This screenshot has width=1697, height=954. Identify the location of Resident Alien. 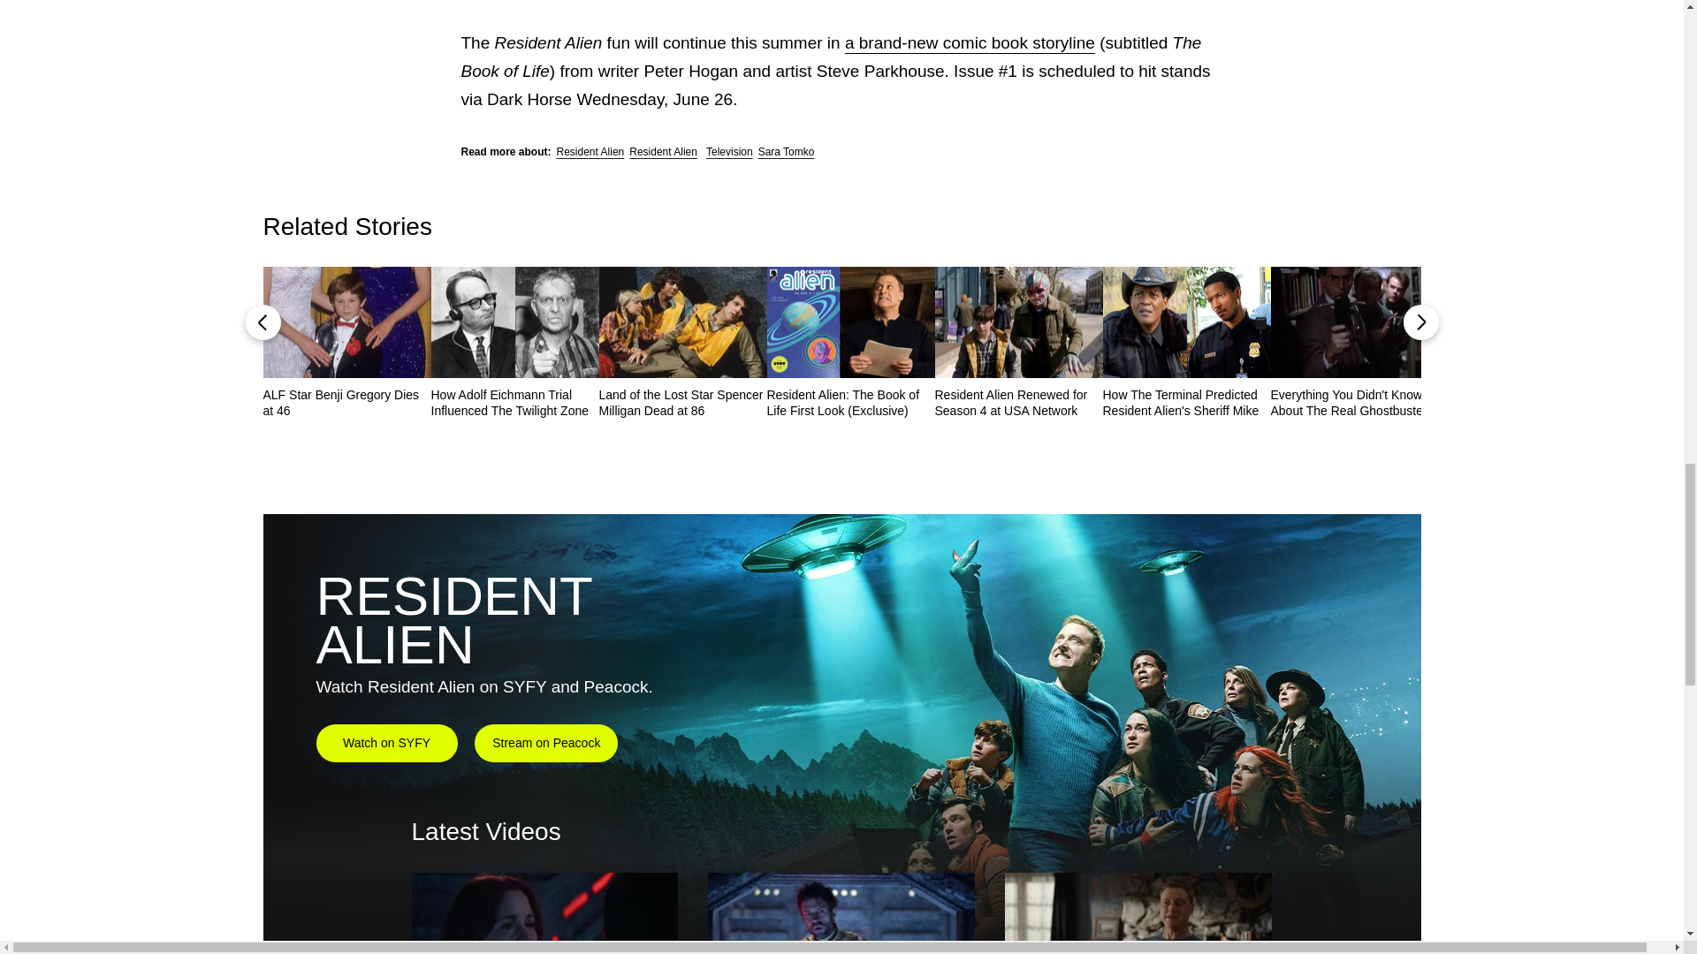
(663, 152).